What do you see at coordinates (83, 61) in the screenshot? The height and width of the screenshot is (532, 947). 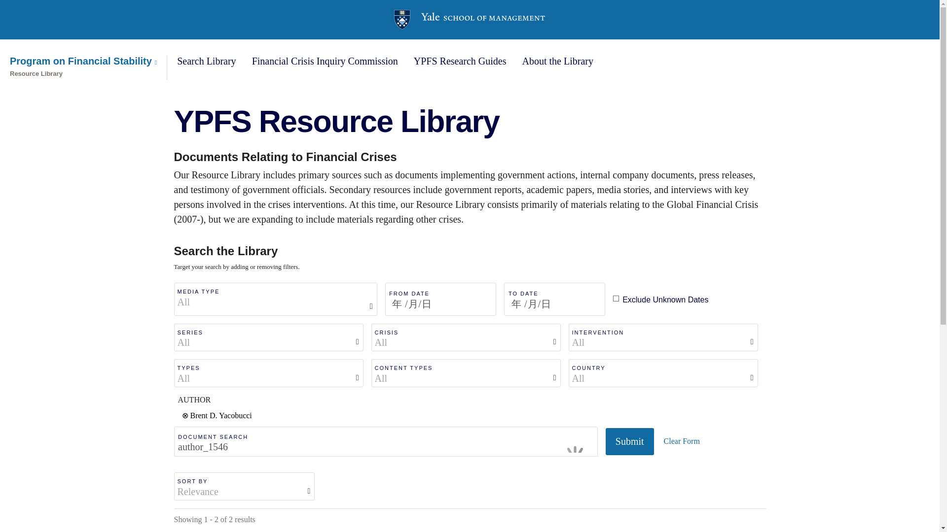 I see `Program on Financial Stability` at bounding box center [83, 61].